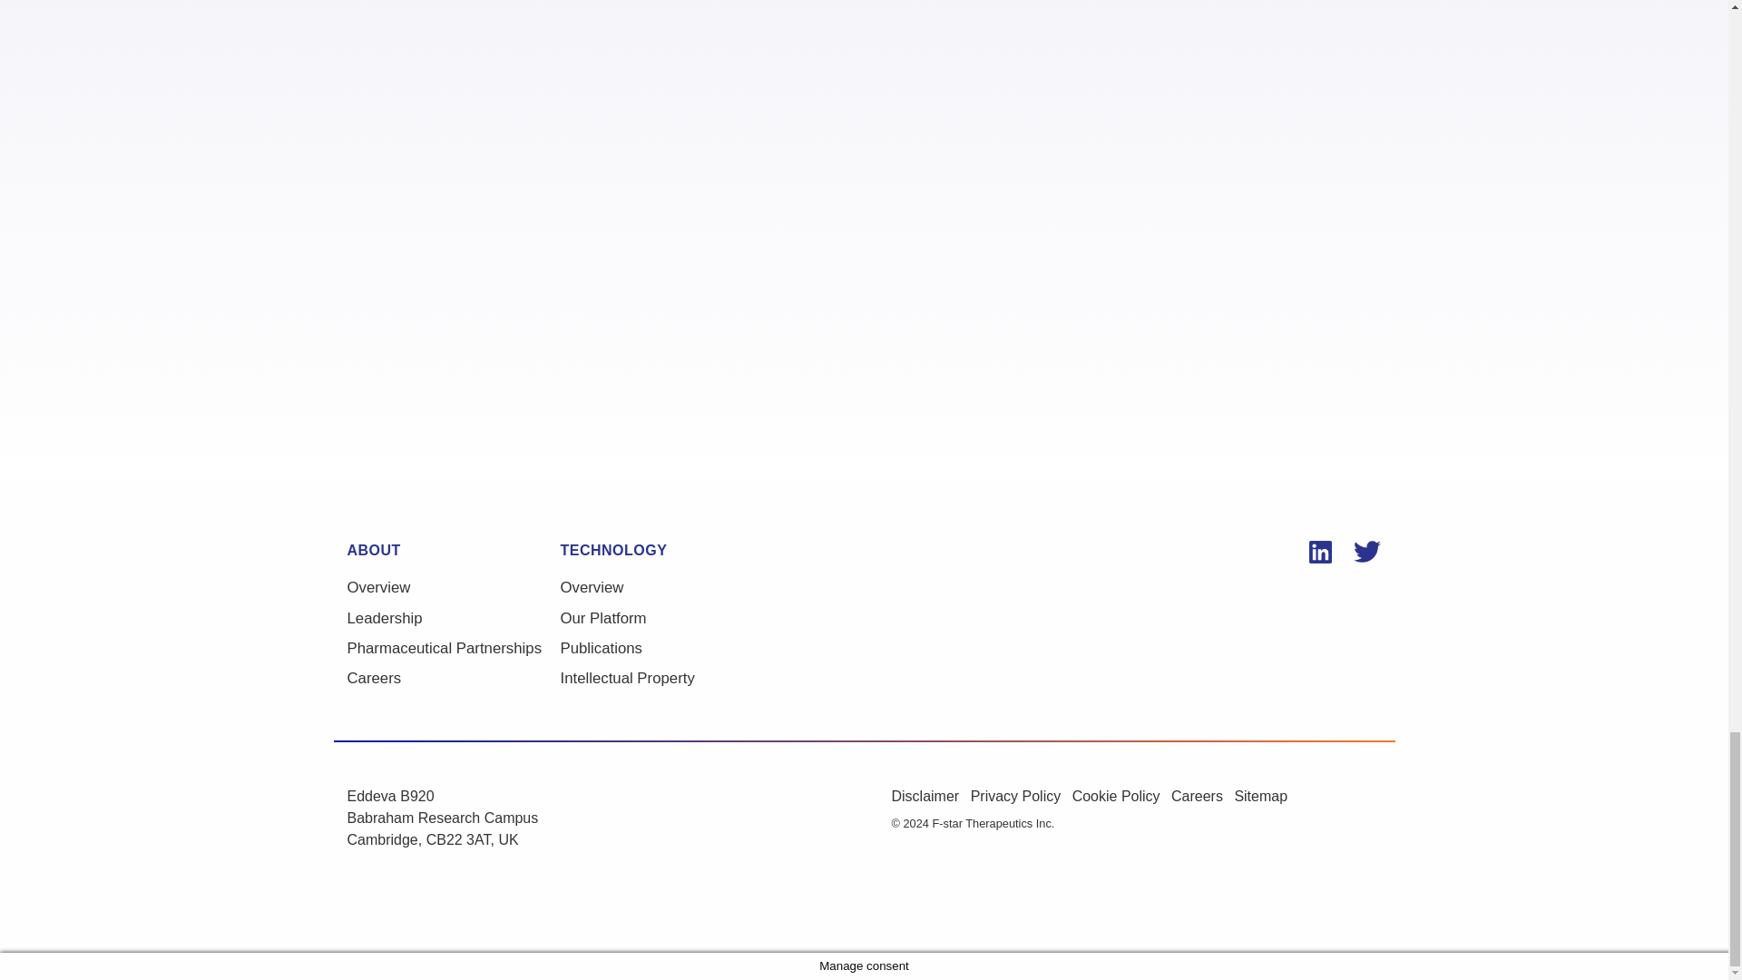 The height and width of the screenshot is (980, 1742). I want to click on Intellectual Property, so click(666, 679).